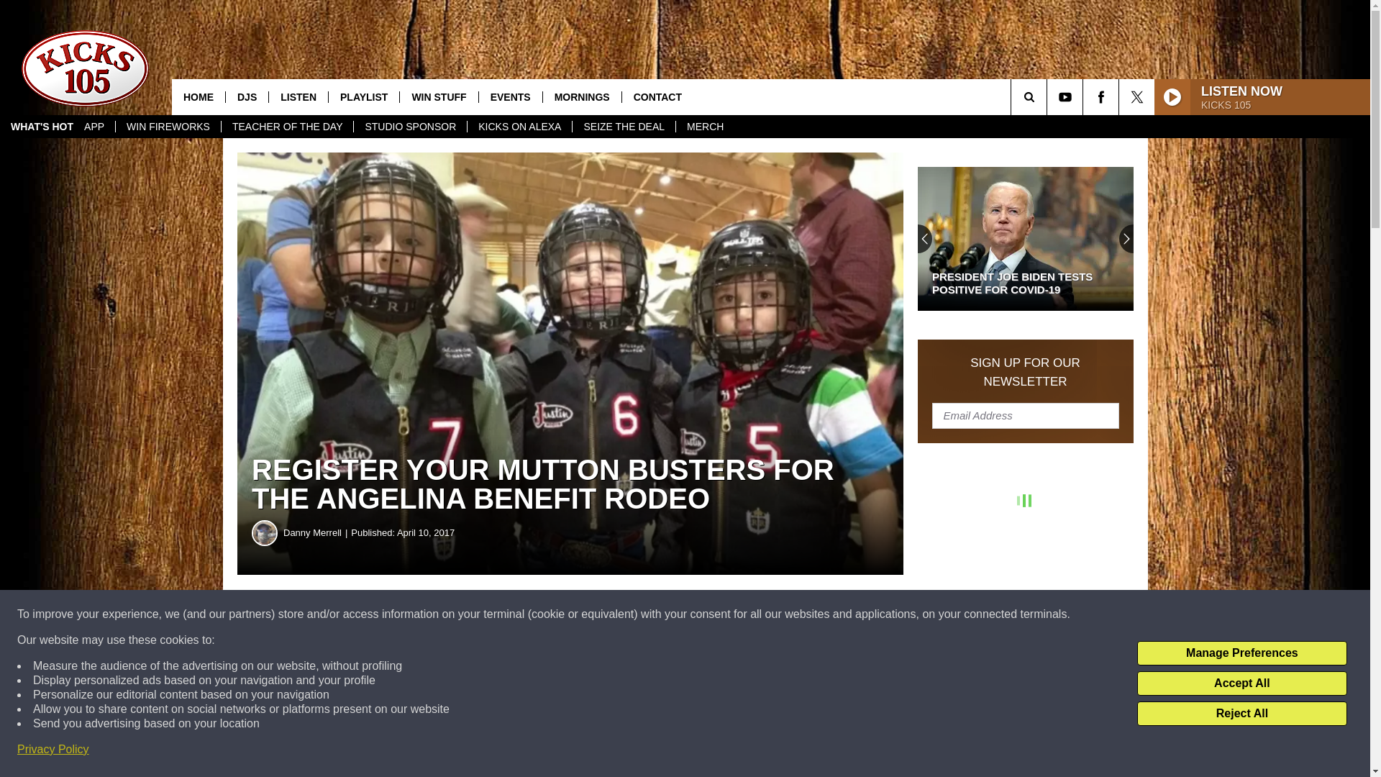  What do you see at coordinates (410, 127) in the screenshot?
I see `STUDIO SPONSOR` at bounding box center [410, 127].